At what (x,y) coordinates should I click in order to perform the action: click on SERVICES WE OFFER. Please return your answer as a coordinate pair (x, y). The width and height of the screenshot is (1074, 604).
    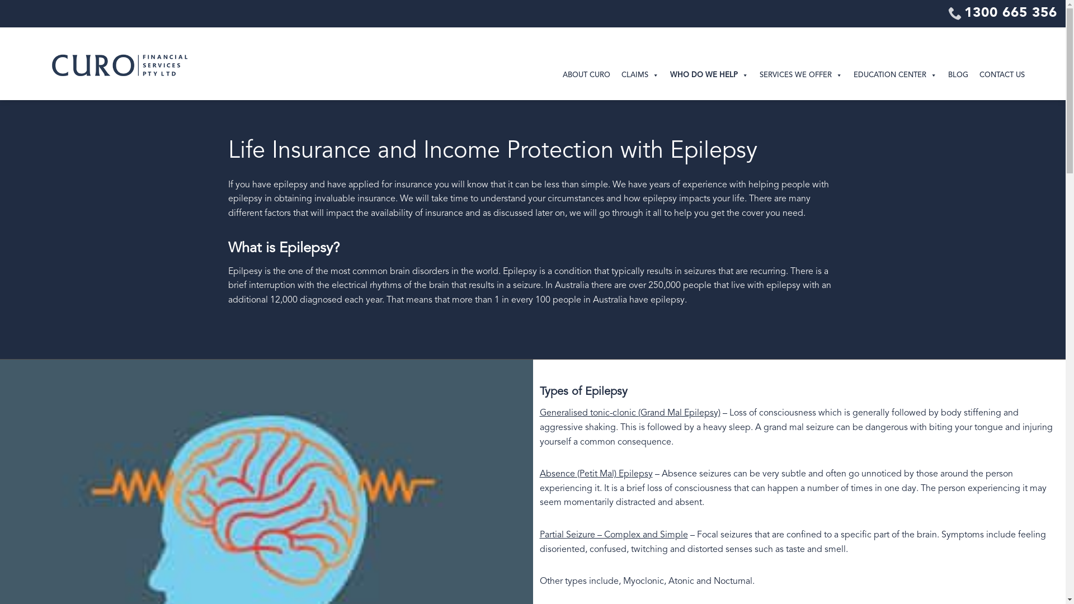
    Looking at the image, I should click on (801, 75).